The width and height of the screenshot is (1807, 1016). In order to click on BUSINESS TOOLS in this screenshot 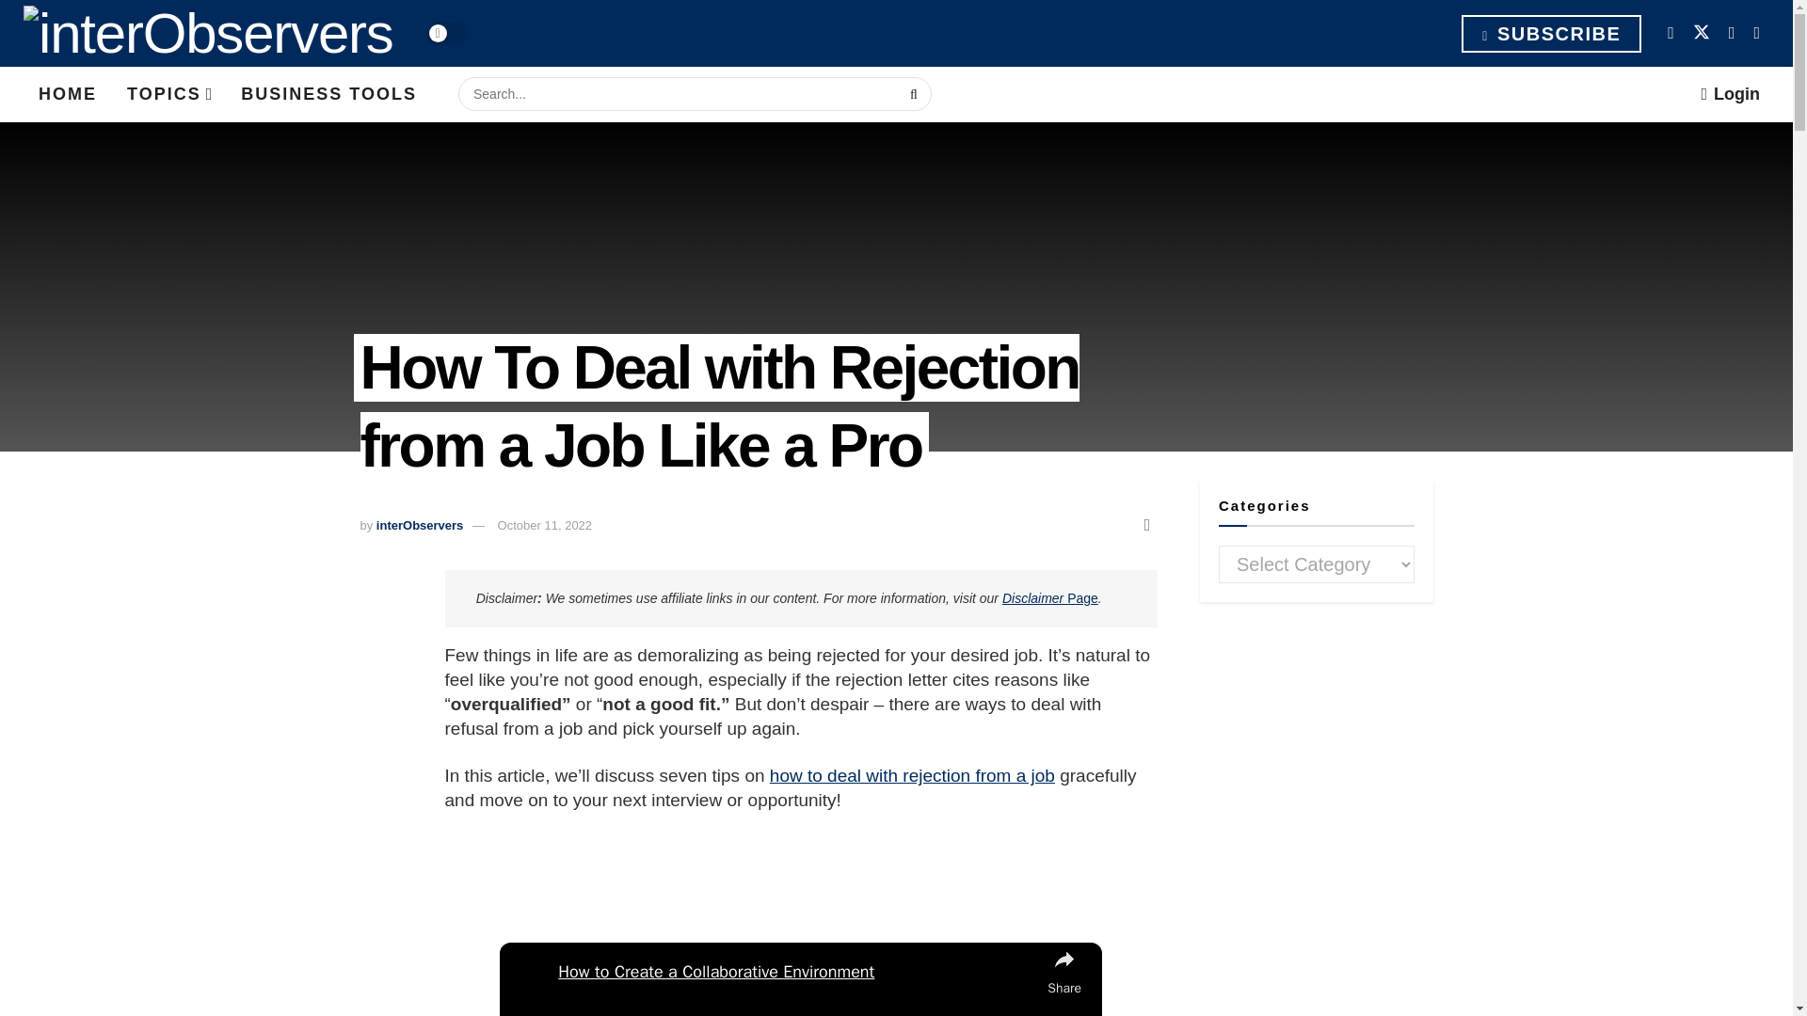, I will do `click(328, 94)`.